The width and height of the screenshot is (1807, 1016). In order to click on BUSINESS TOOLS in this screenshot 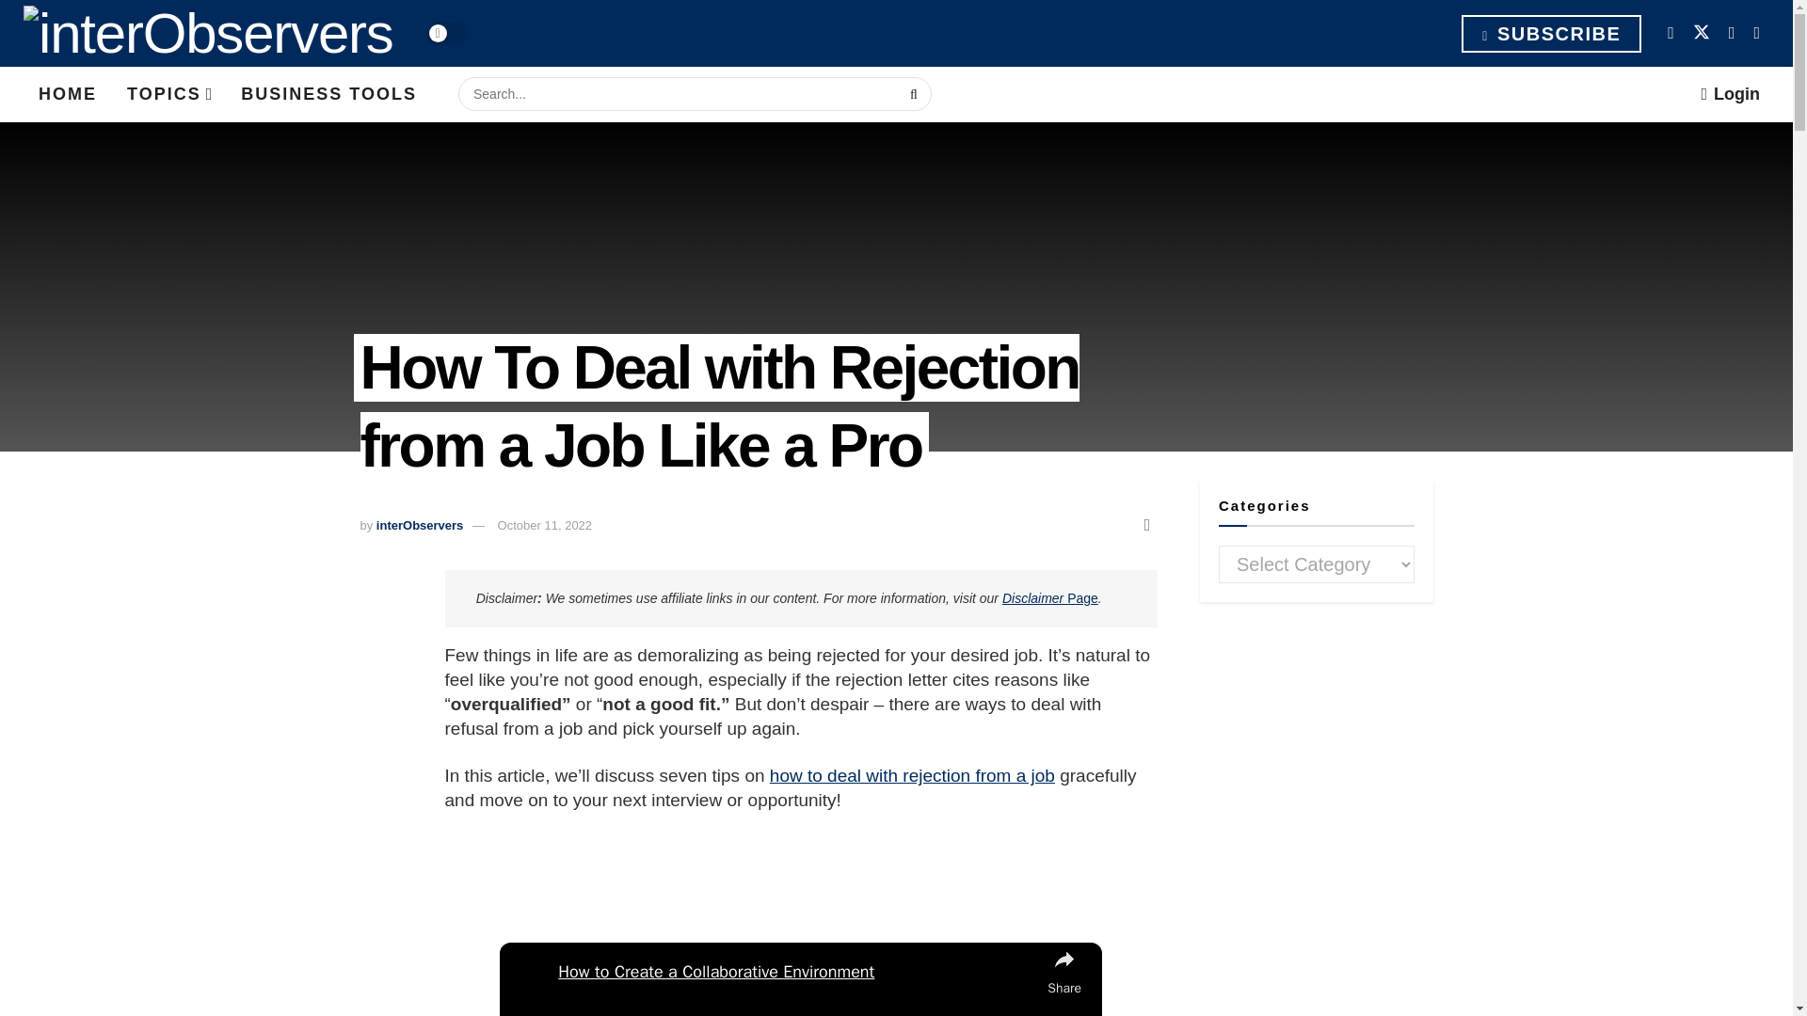, I will do `click(328, 94)`.